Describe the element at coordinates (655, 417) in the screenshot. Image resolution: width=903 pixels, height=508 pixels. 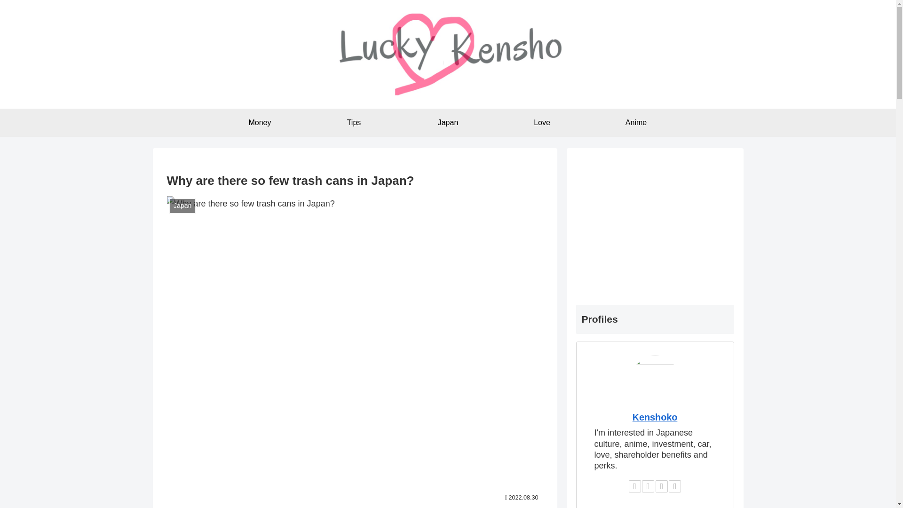
I see `Kenshoko` at that location.